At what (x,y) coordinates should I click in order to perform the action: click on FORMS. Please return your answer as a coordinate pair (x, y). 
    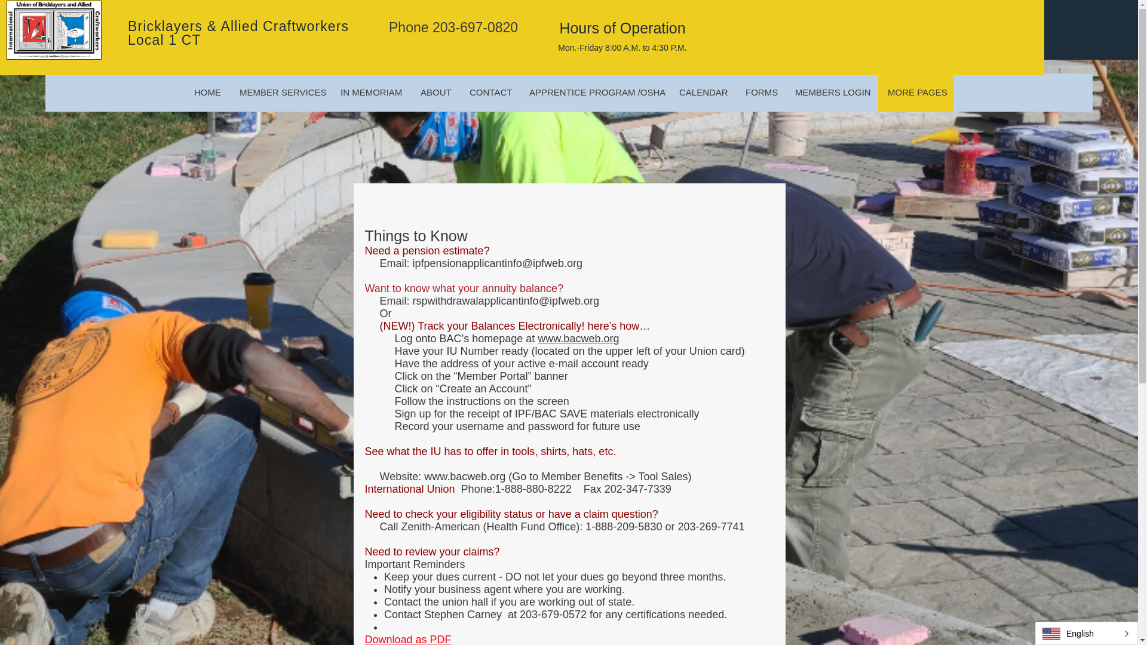
    Looking at the image, I should click on (761, 92).